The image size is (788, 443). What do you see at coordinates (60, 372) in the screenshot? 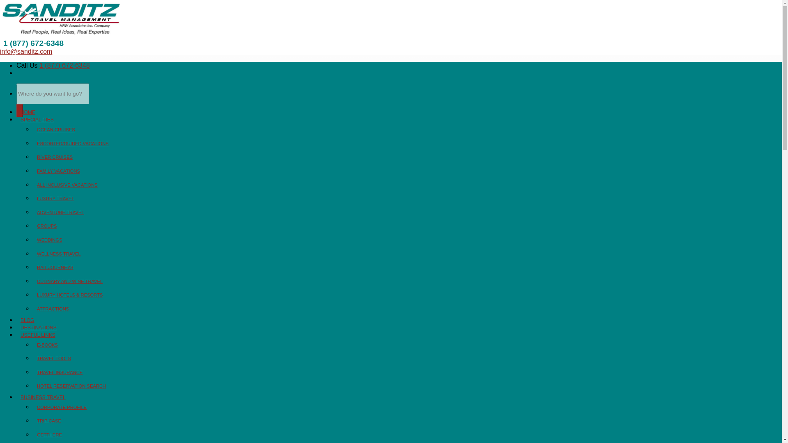
I see `TRAVEL INSURANCE` at bounding box center [60, 372].